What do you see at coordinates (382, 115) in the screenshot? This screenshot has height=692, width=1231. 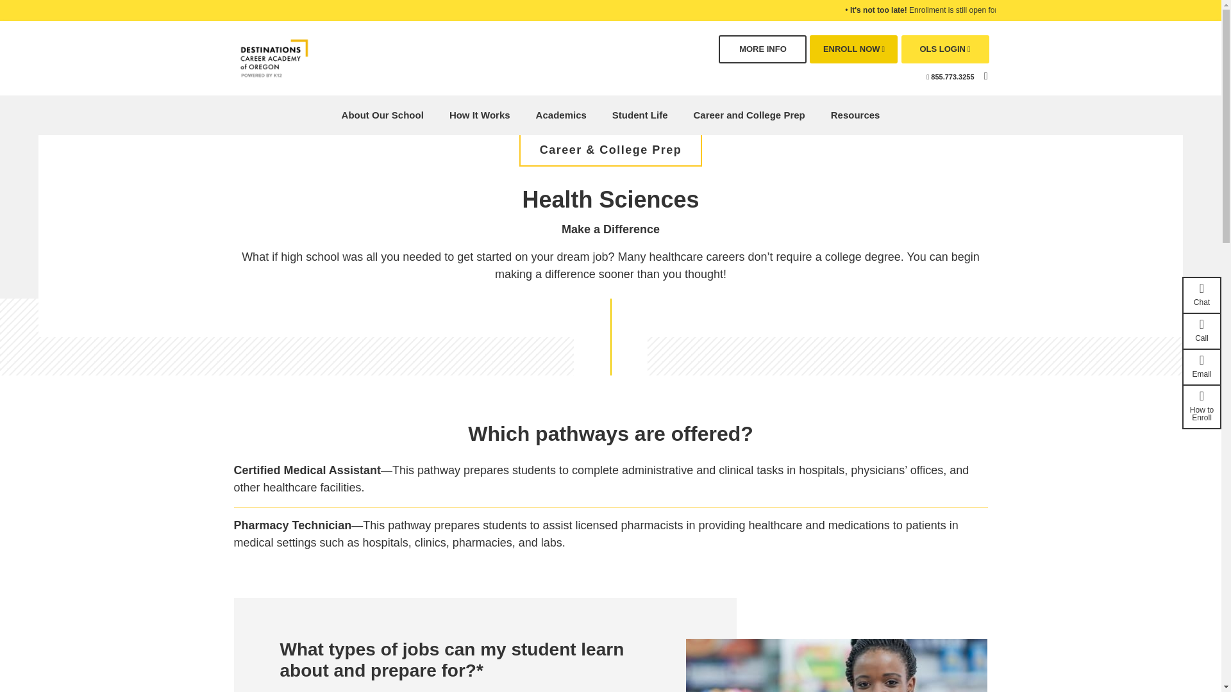 I see `About Our School` at bounding box center [382, 115].